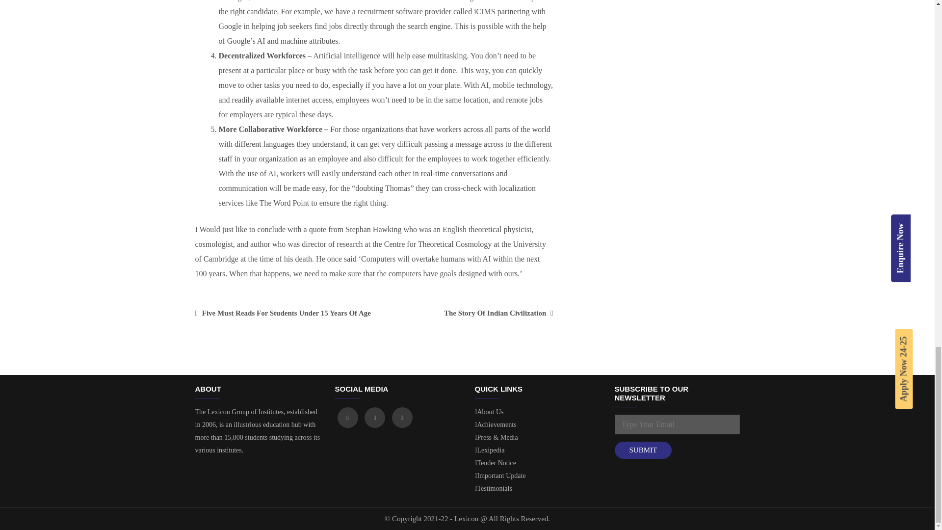 This screenshot has width=942, height=530. Describe the element at coordinates (283, 313) in the screenshot. I see `Five Must Reads For Students Under 15 Years Of Age` at that location.